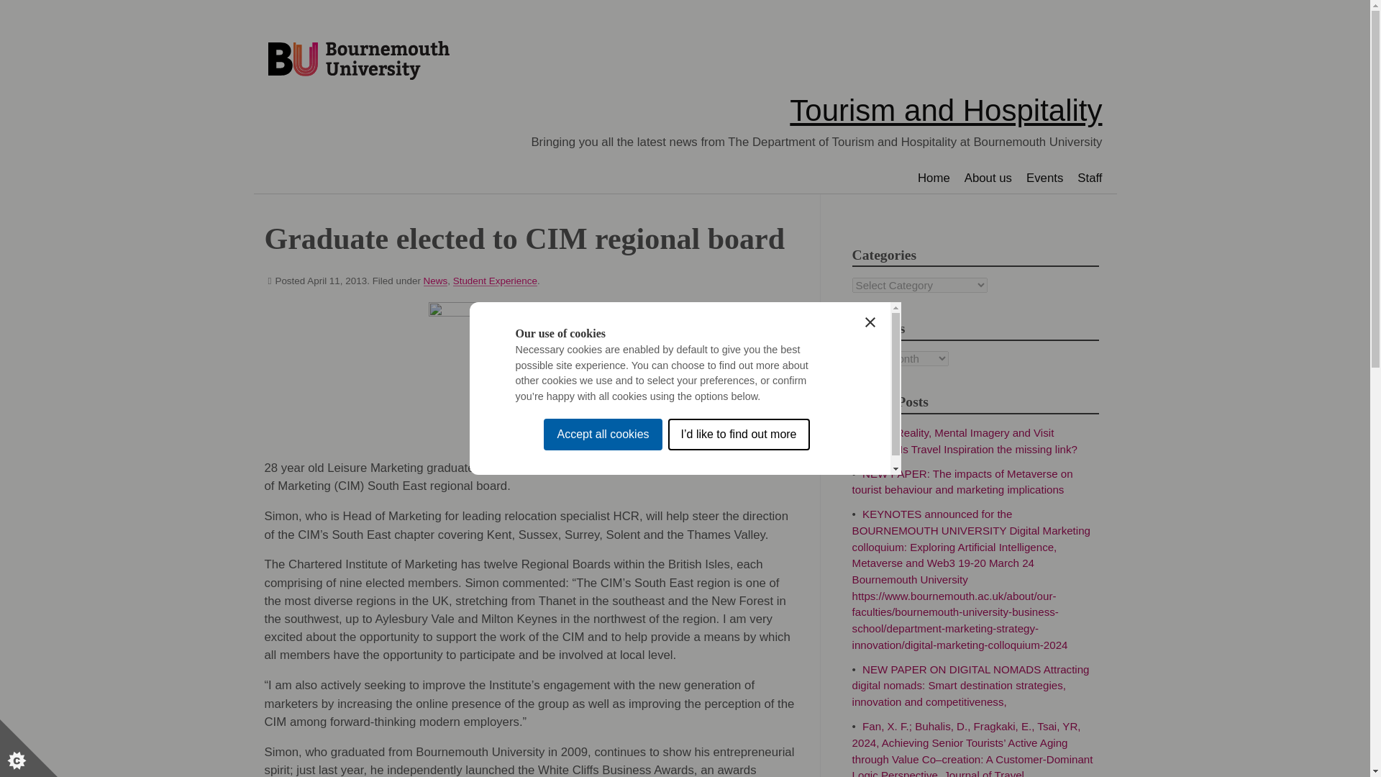  Describe the element at coordinates (988, 178) in the screenshot. I see `About us` at that location.